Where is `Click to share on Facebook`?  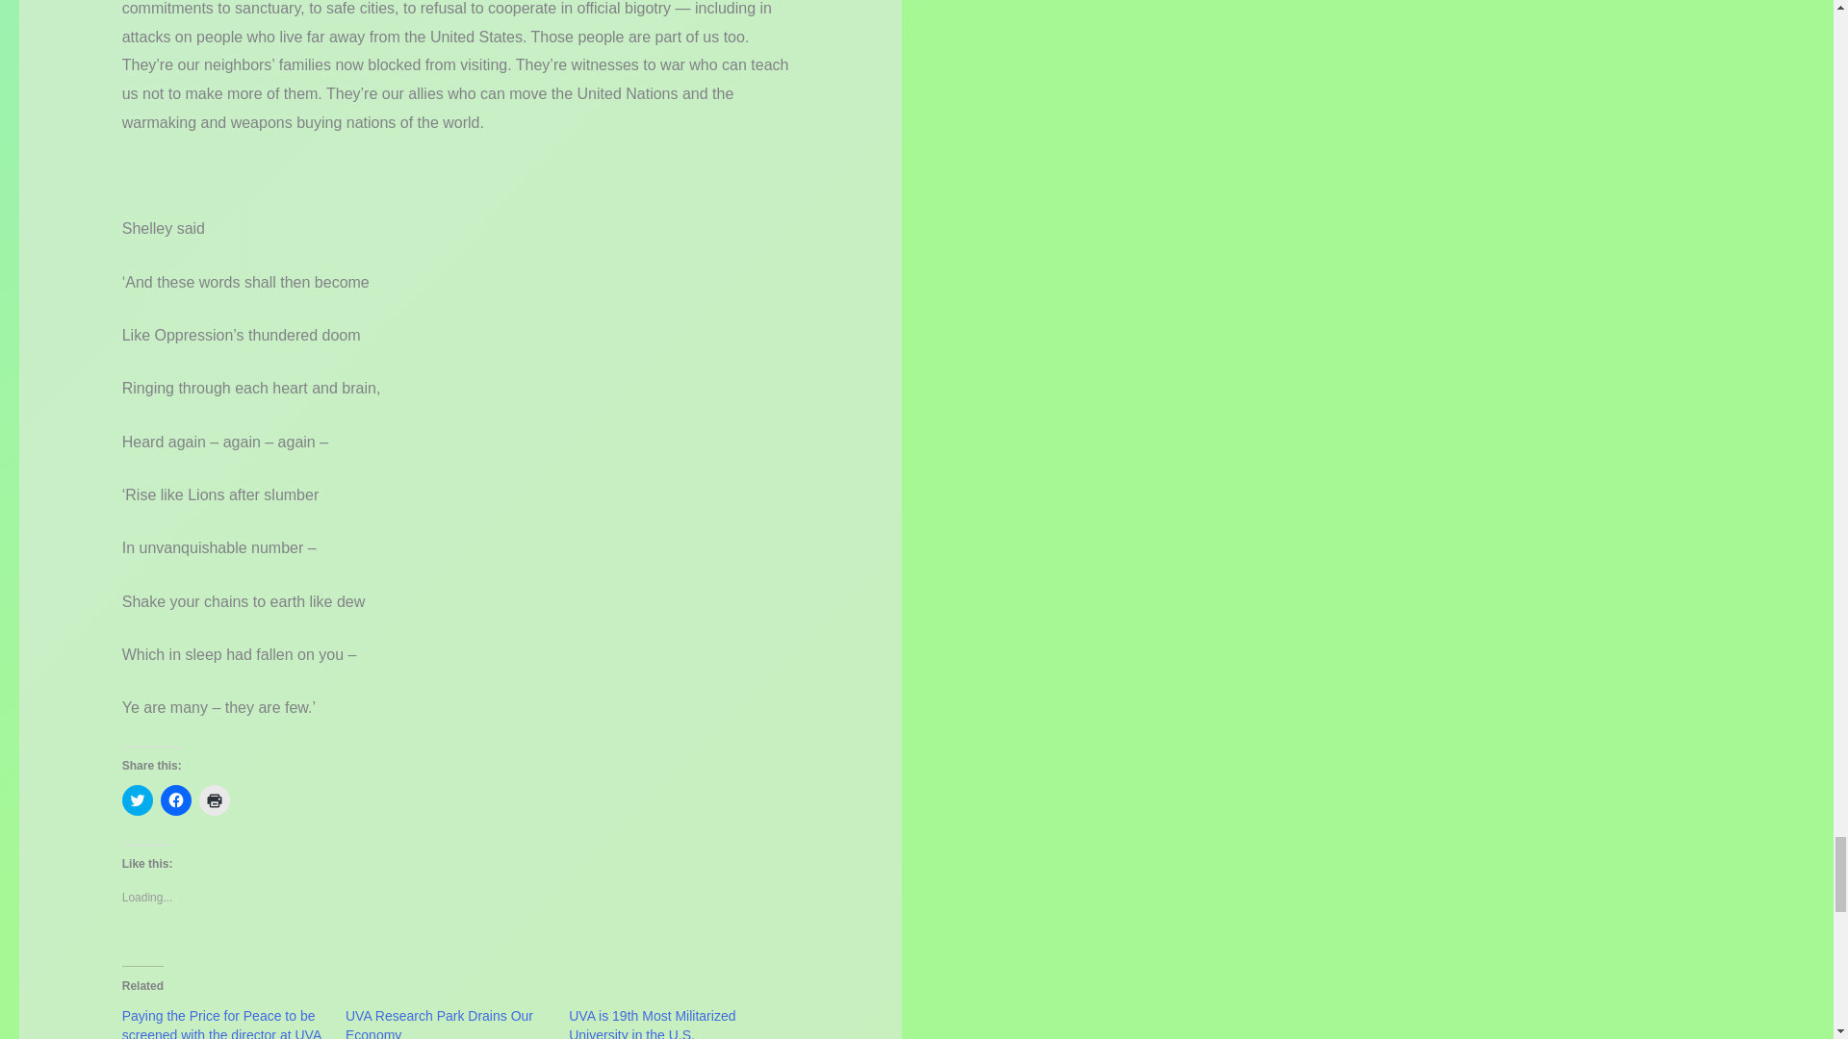 Click to share on Facebook is located at coordinates (176, 800).